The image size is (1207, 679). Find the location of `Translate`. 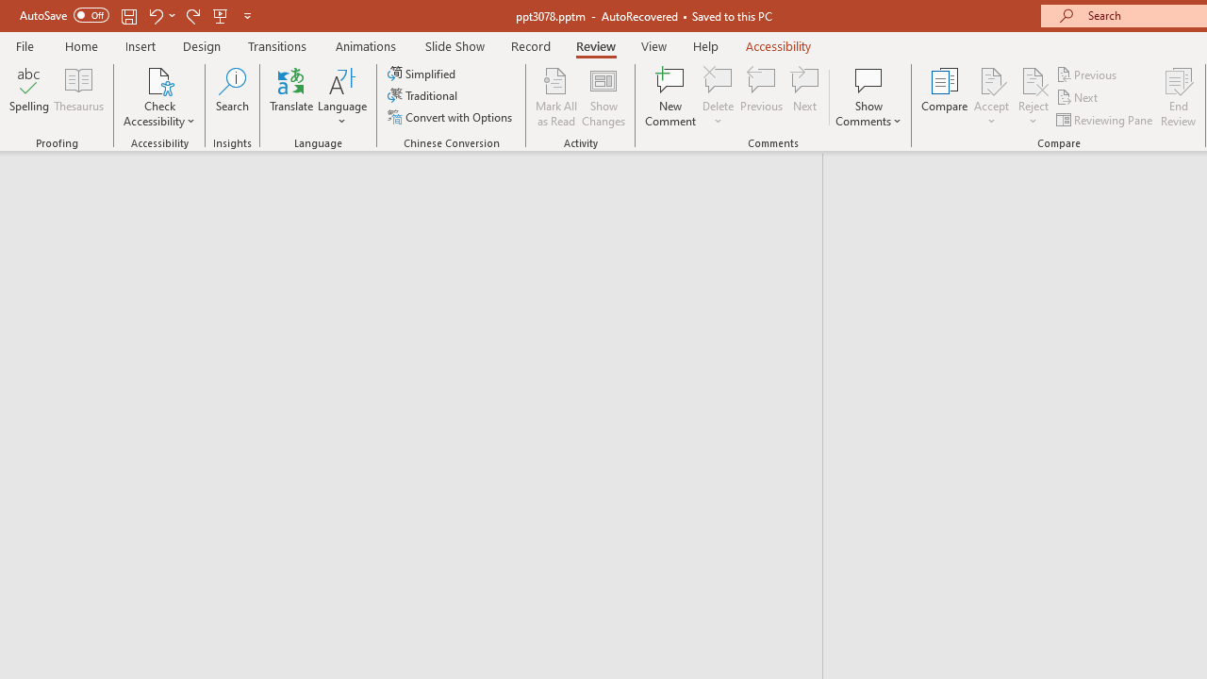

Translate is located at coordinates (292, 96).